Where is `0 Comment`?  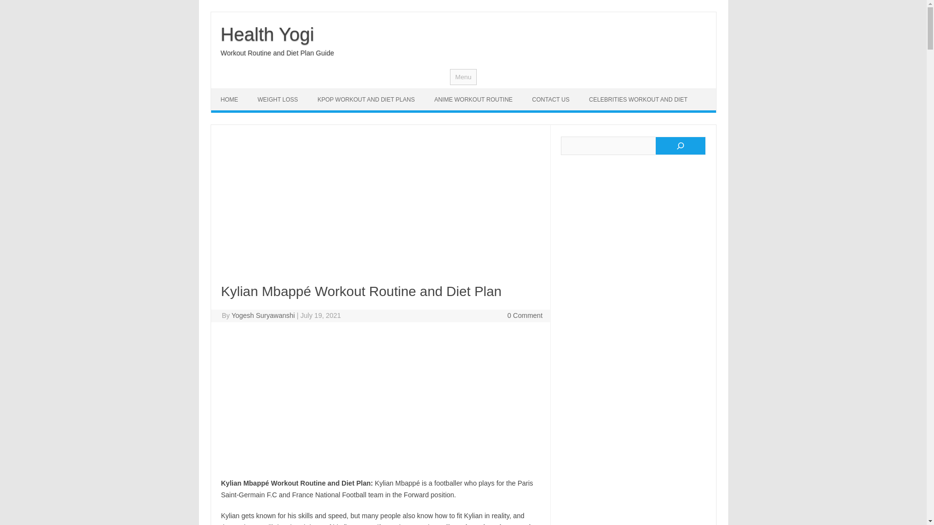 0 Comment is located at coordinates (524, 315).